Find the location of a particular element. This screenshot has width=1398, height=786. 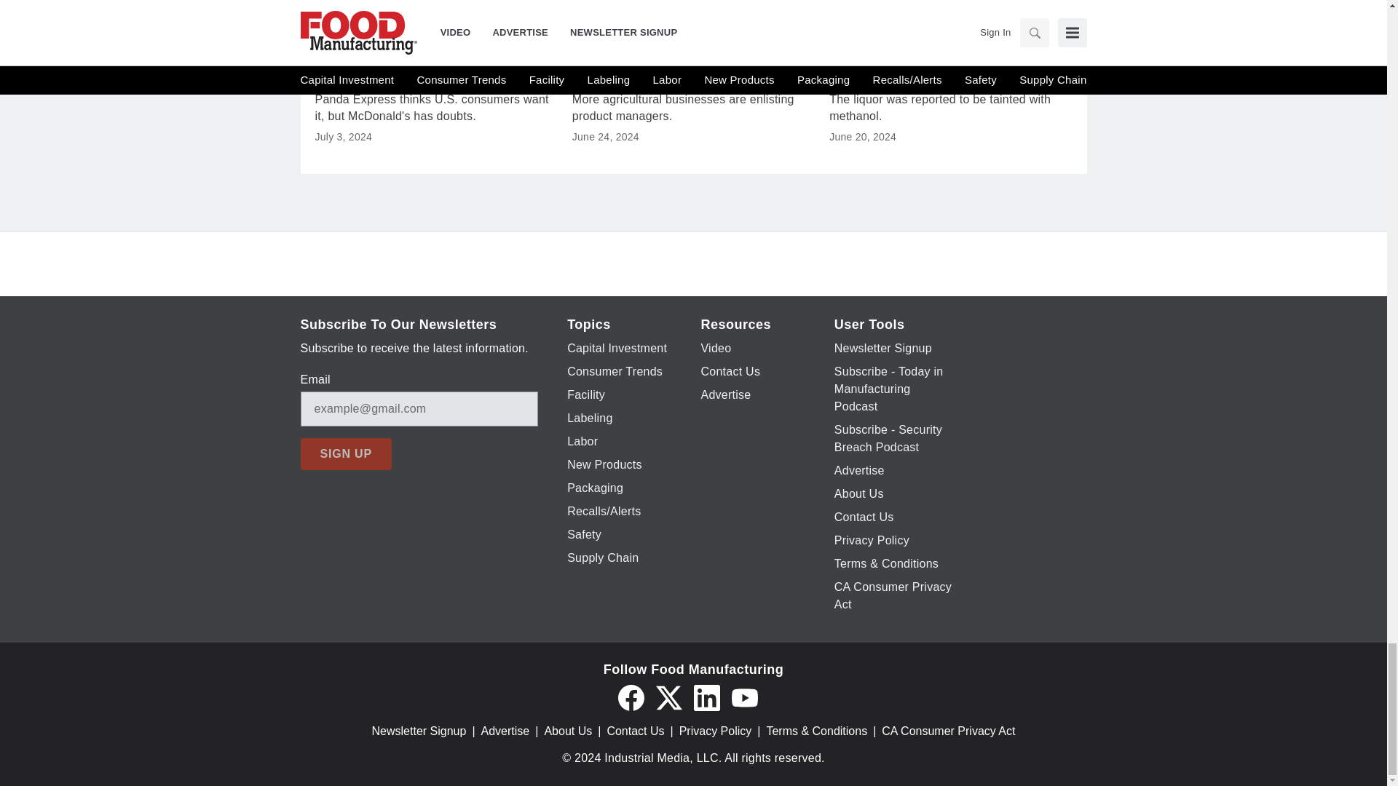

LinkedIn icon is located at coordinates (706, 697).